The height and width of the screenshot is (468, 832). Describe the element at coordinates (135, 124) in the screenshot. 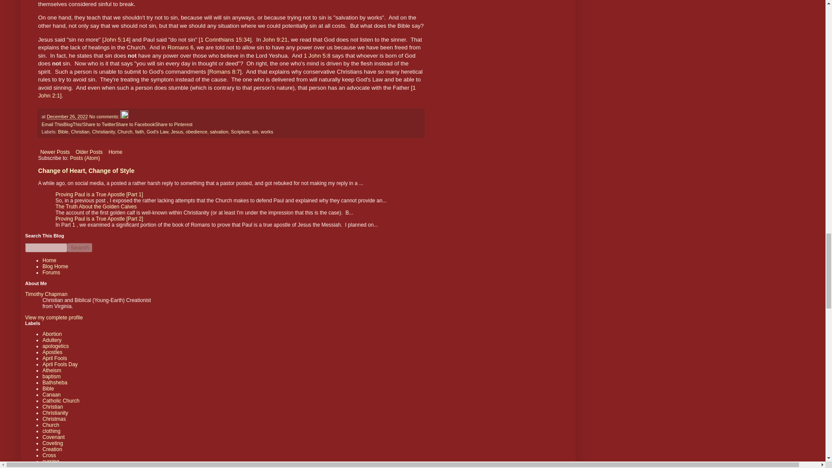

I see `Share to Facebook` at that location.